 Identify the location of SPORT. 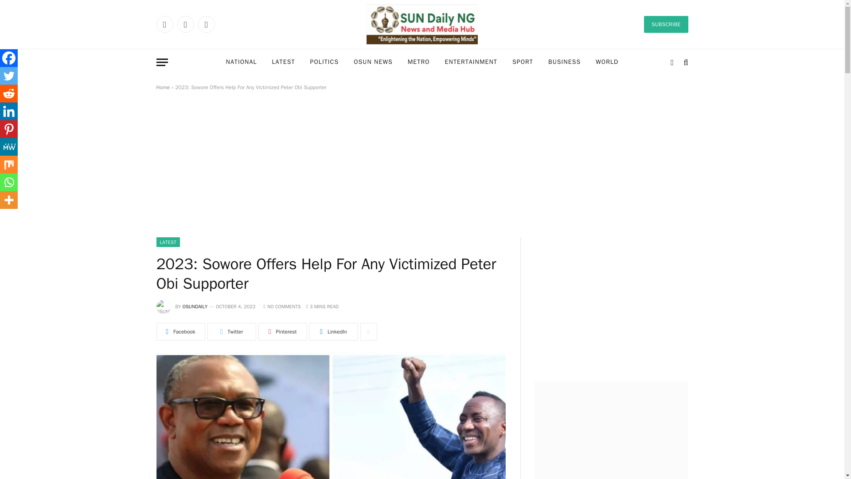
(522, 62).